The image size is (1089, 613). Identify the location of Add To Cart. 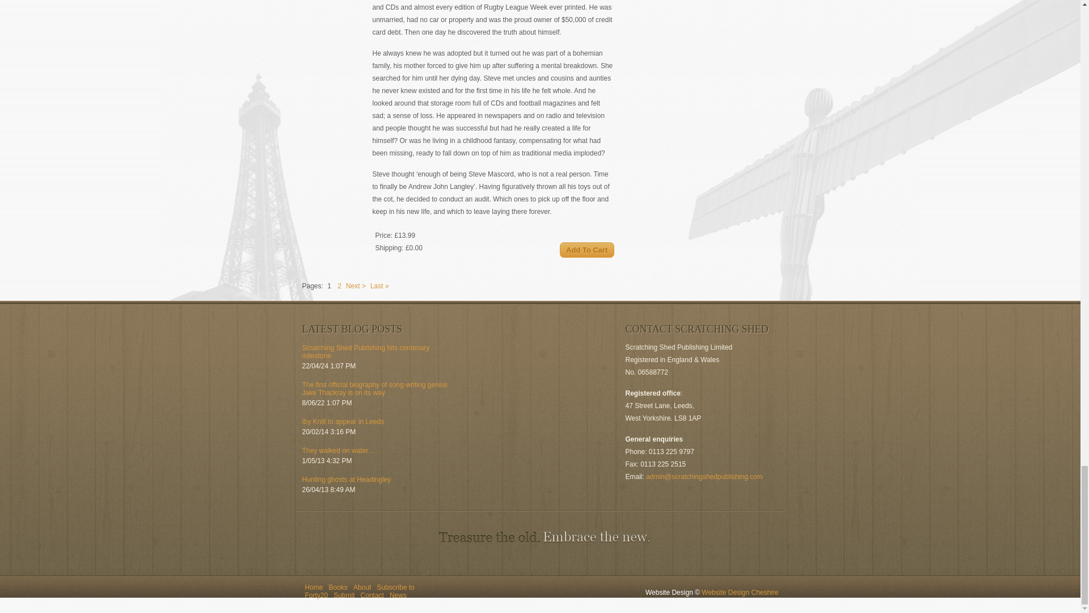
(586, 250).